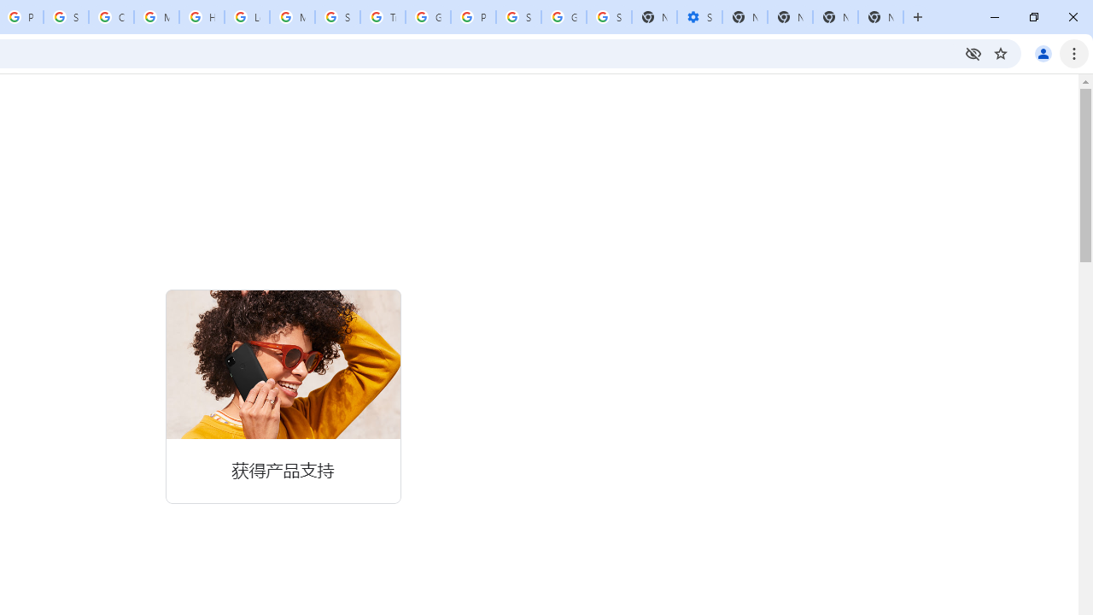  I want to click on Search our Doodle Library Collection - Google Doodles, so click(337, 17).